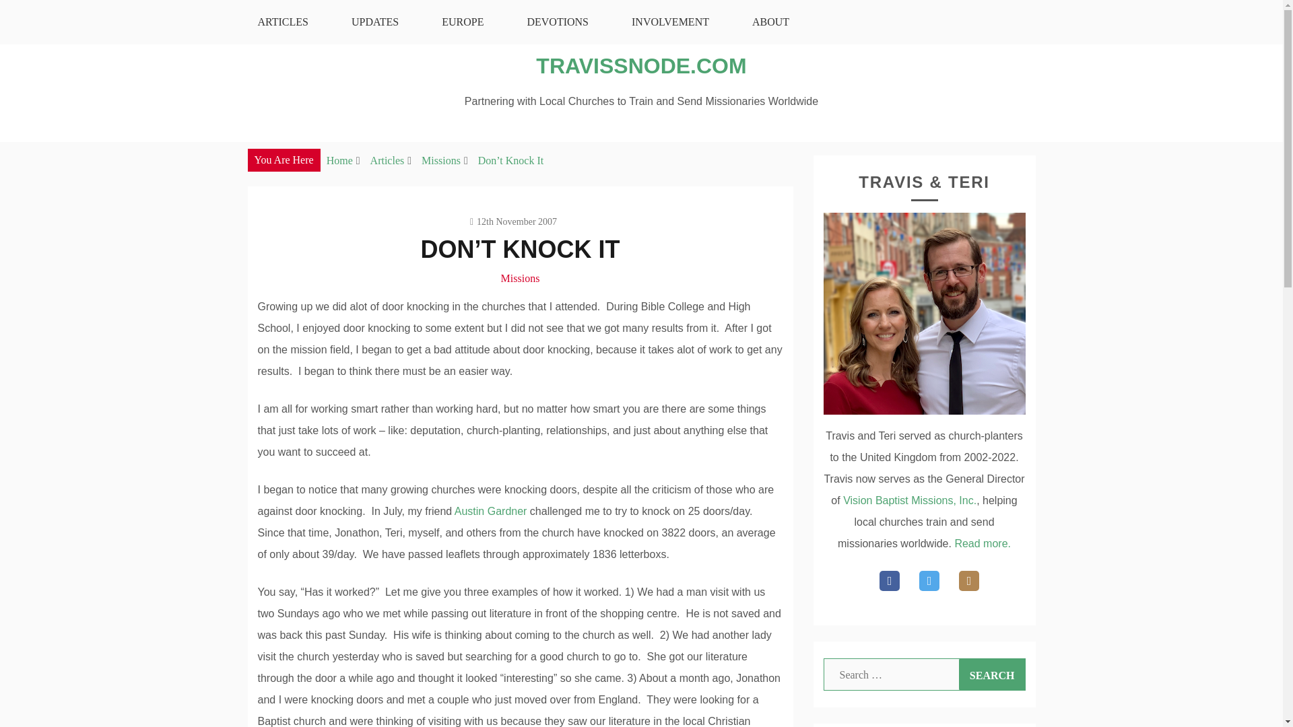 This screenshot has width=1293, height=727. What do you see at coordinates (889, 580) in the screenshot?
I see `facebook` at bounding box center [889, 580].